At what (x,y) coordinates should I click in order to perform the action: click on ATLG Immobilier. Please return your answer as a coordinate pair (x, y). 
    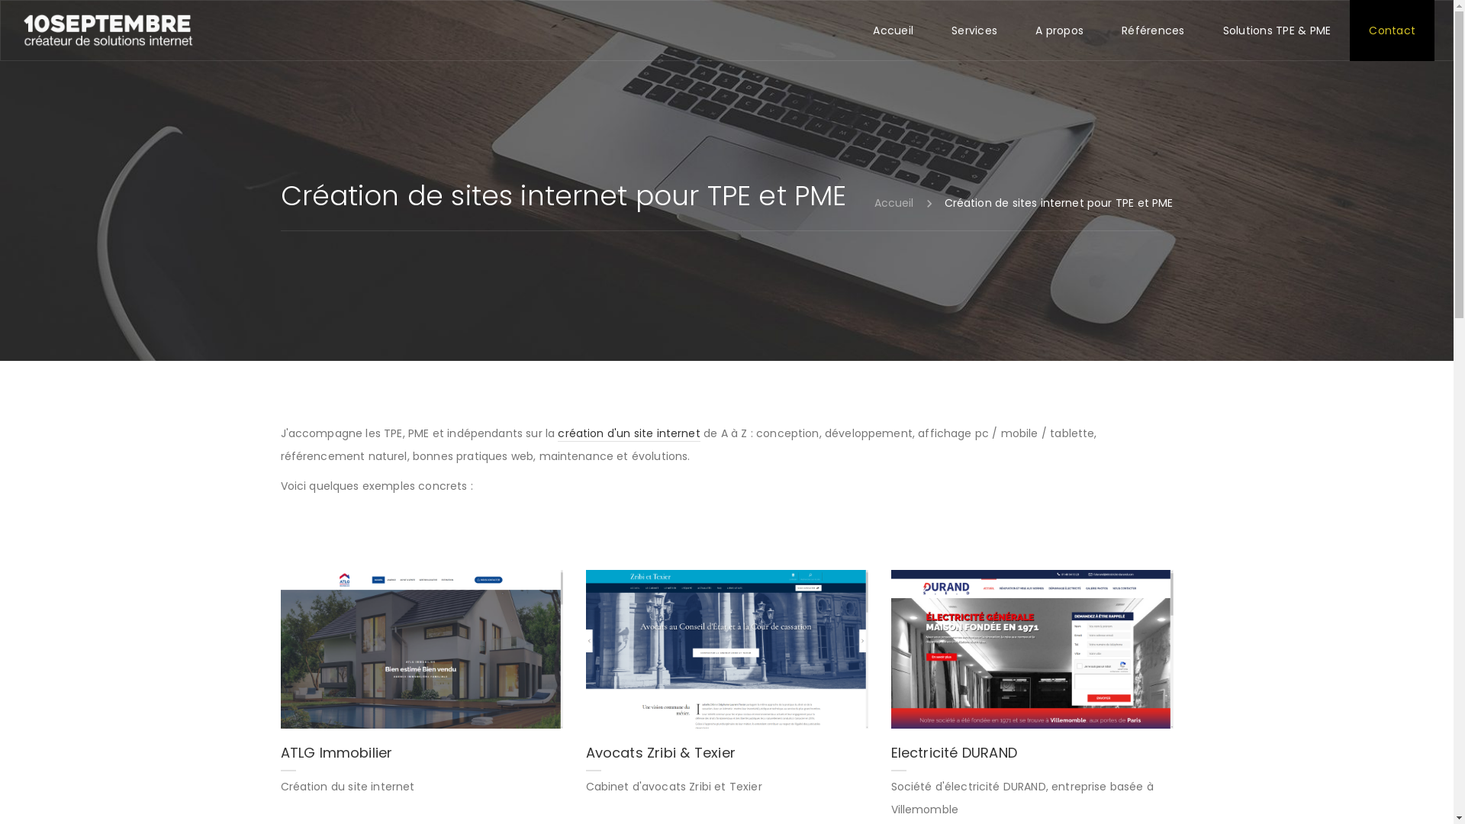
    Looking at the image, I should click on (422, 649).